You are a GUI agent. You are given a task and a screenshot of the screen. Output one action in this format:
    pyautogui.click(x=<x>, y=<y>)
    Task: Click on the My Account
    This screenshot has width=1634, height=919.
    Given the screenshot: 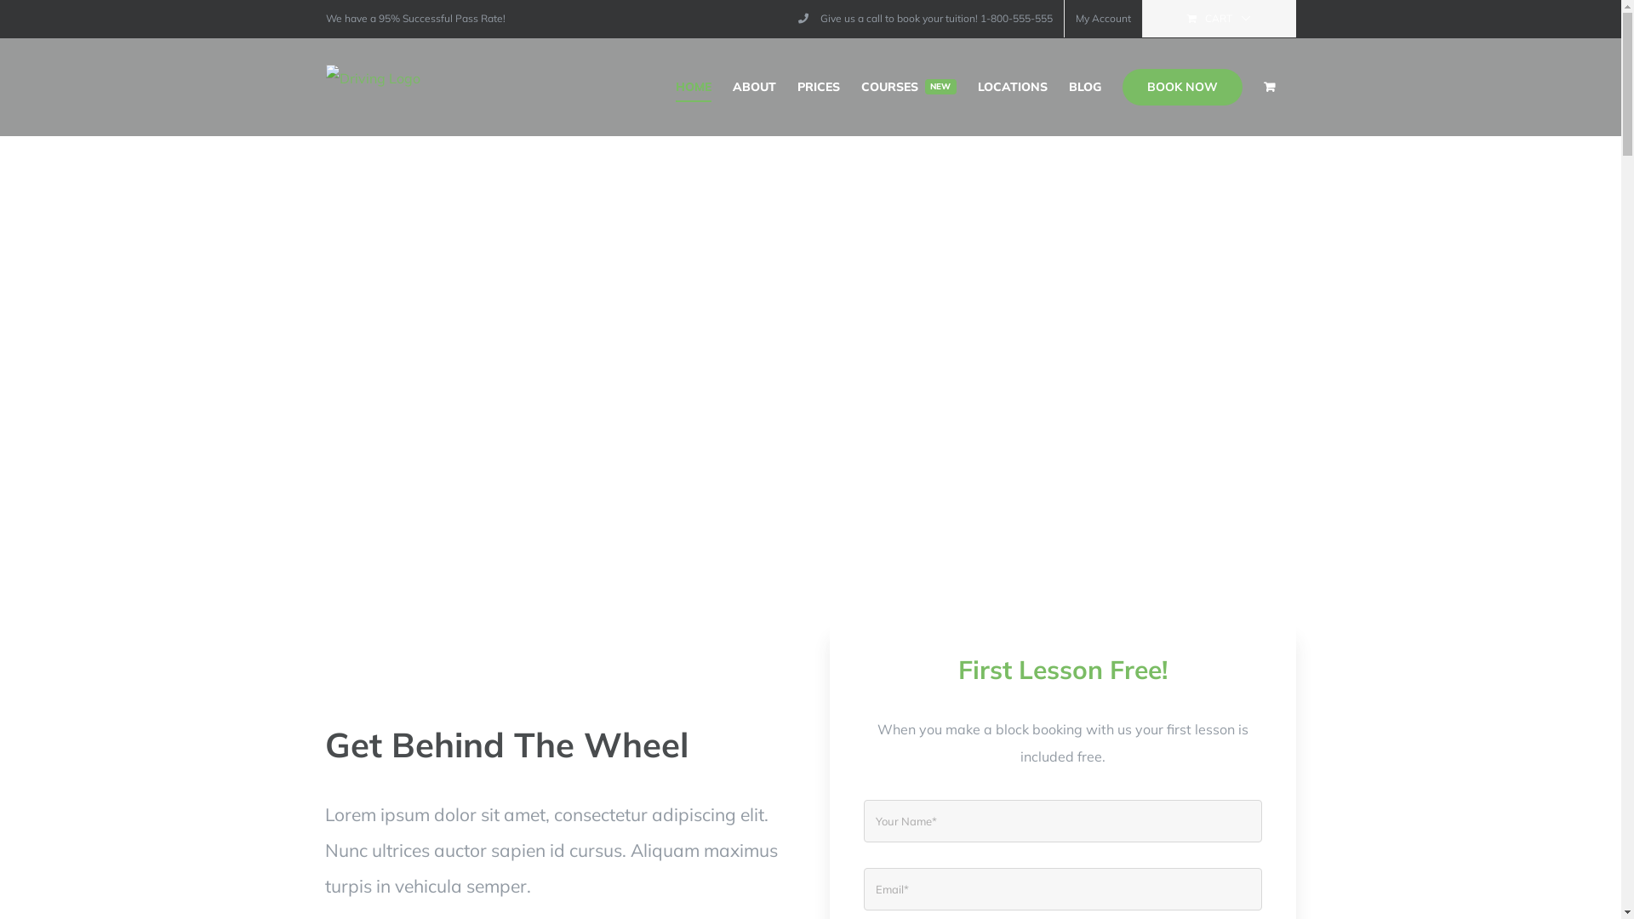 What is the action you would take?
    pyautogui.click(x=1103, y=19)
    